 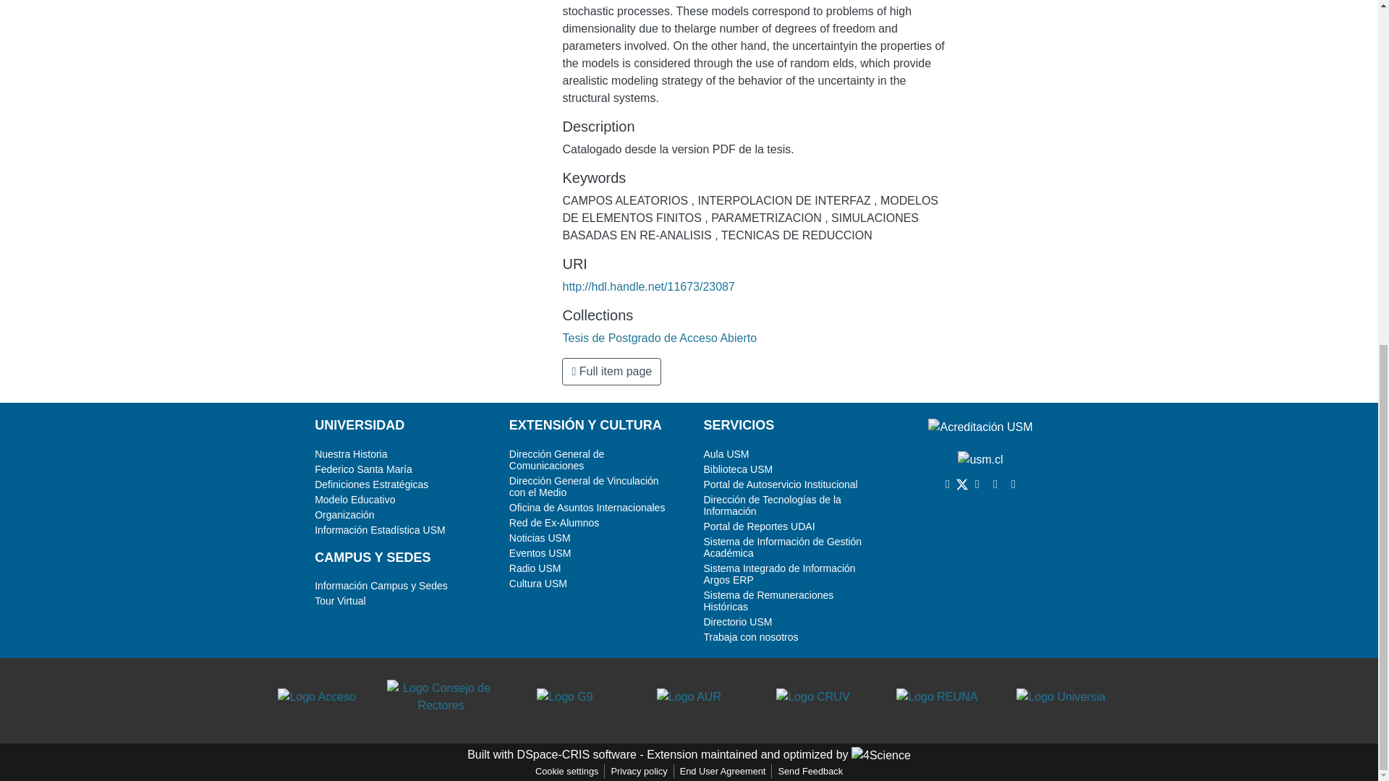 I want to click on Oficina de Asuntos Internacionales, so click(x=587, y=508).